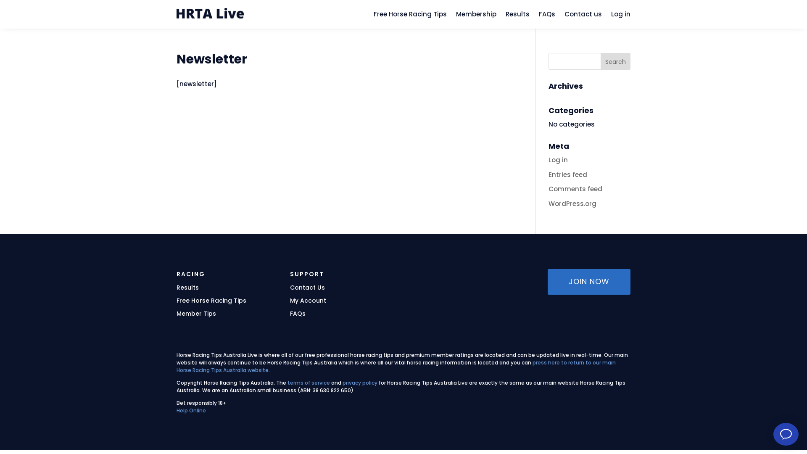 This screenshot has width=807, height=454. I want to click on Log in, so click(558, 160).